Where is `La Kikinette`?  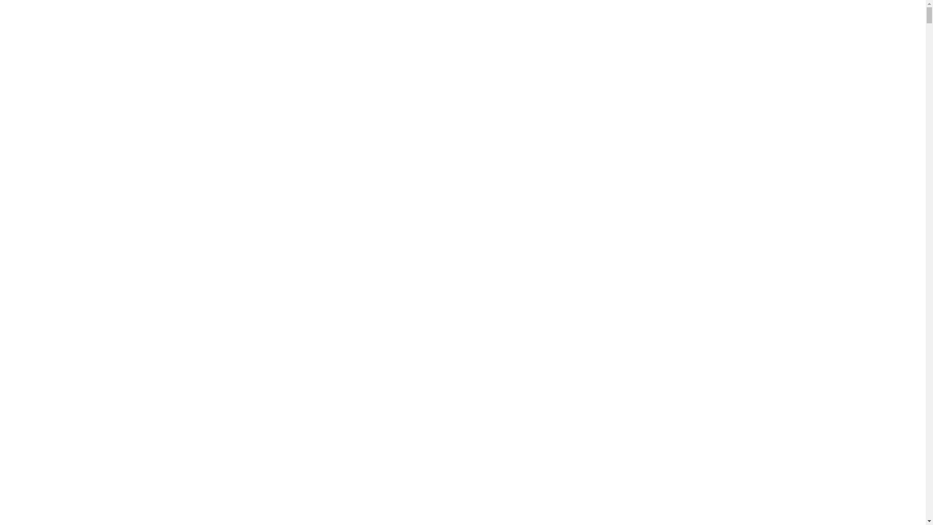 La Kikinette is located at coordinates (23, 254).